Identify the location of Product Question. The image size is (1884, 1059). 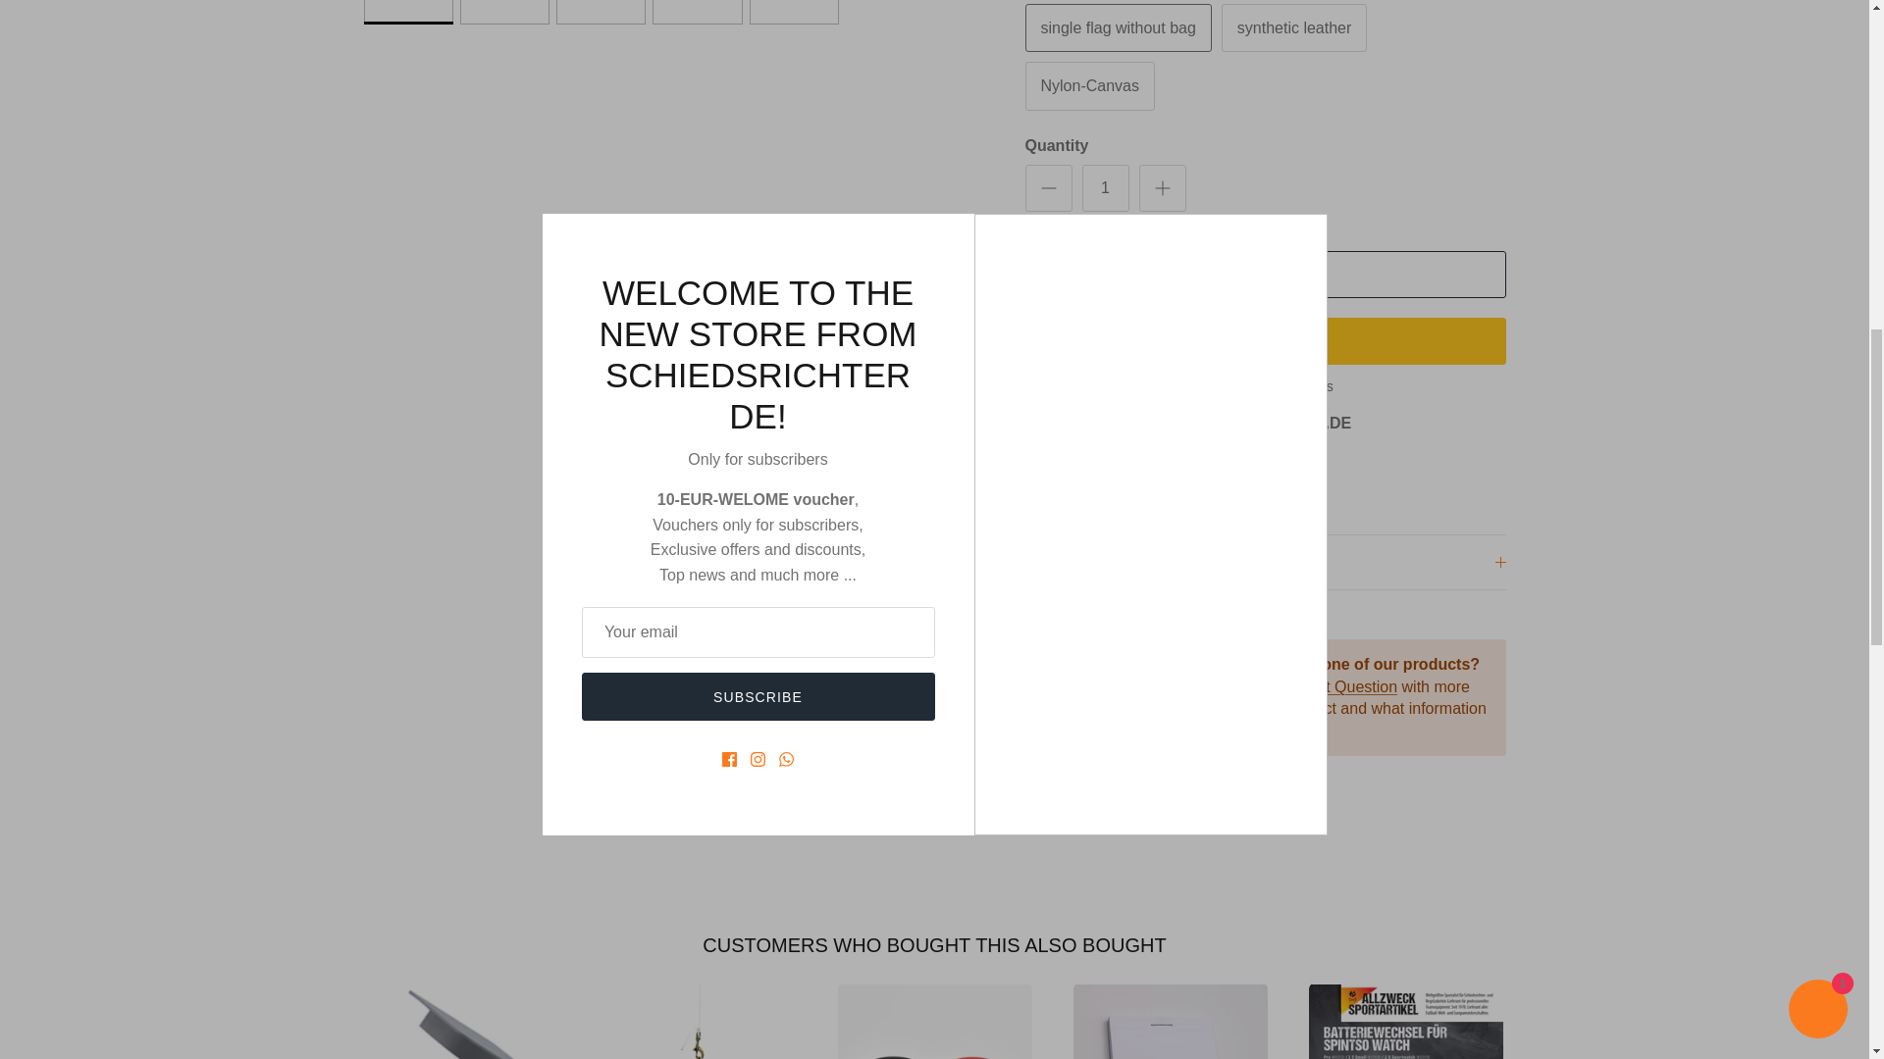
(1336, 686).